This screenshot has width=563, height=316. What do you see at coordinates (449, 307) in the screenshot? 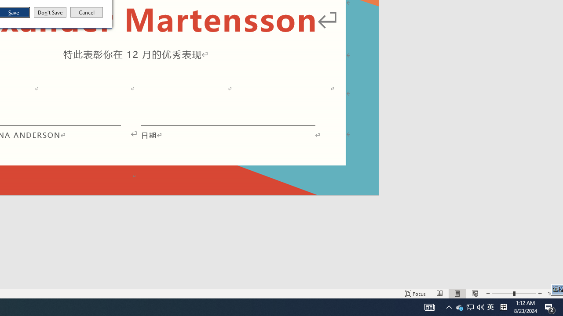
I see `Notification Chevron` at bounding box center [449, 307].